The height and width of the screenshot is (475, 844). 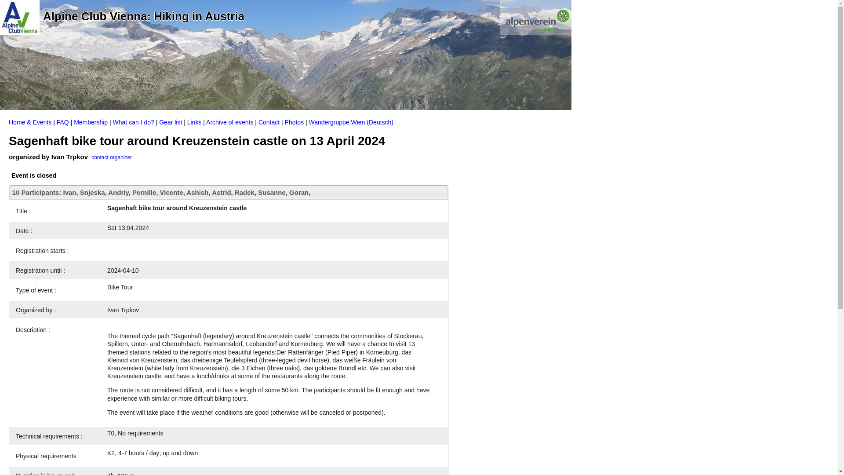 I want to click on Contact, so click(x=269, y=122).